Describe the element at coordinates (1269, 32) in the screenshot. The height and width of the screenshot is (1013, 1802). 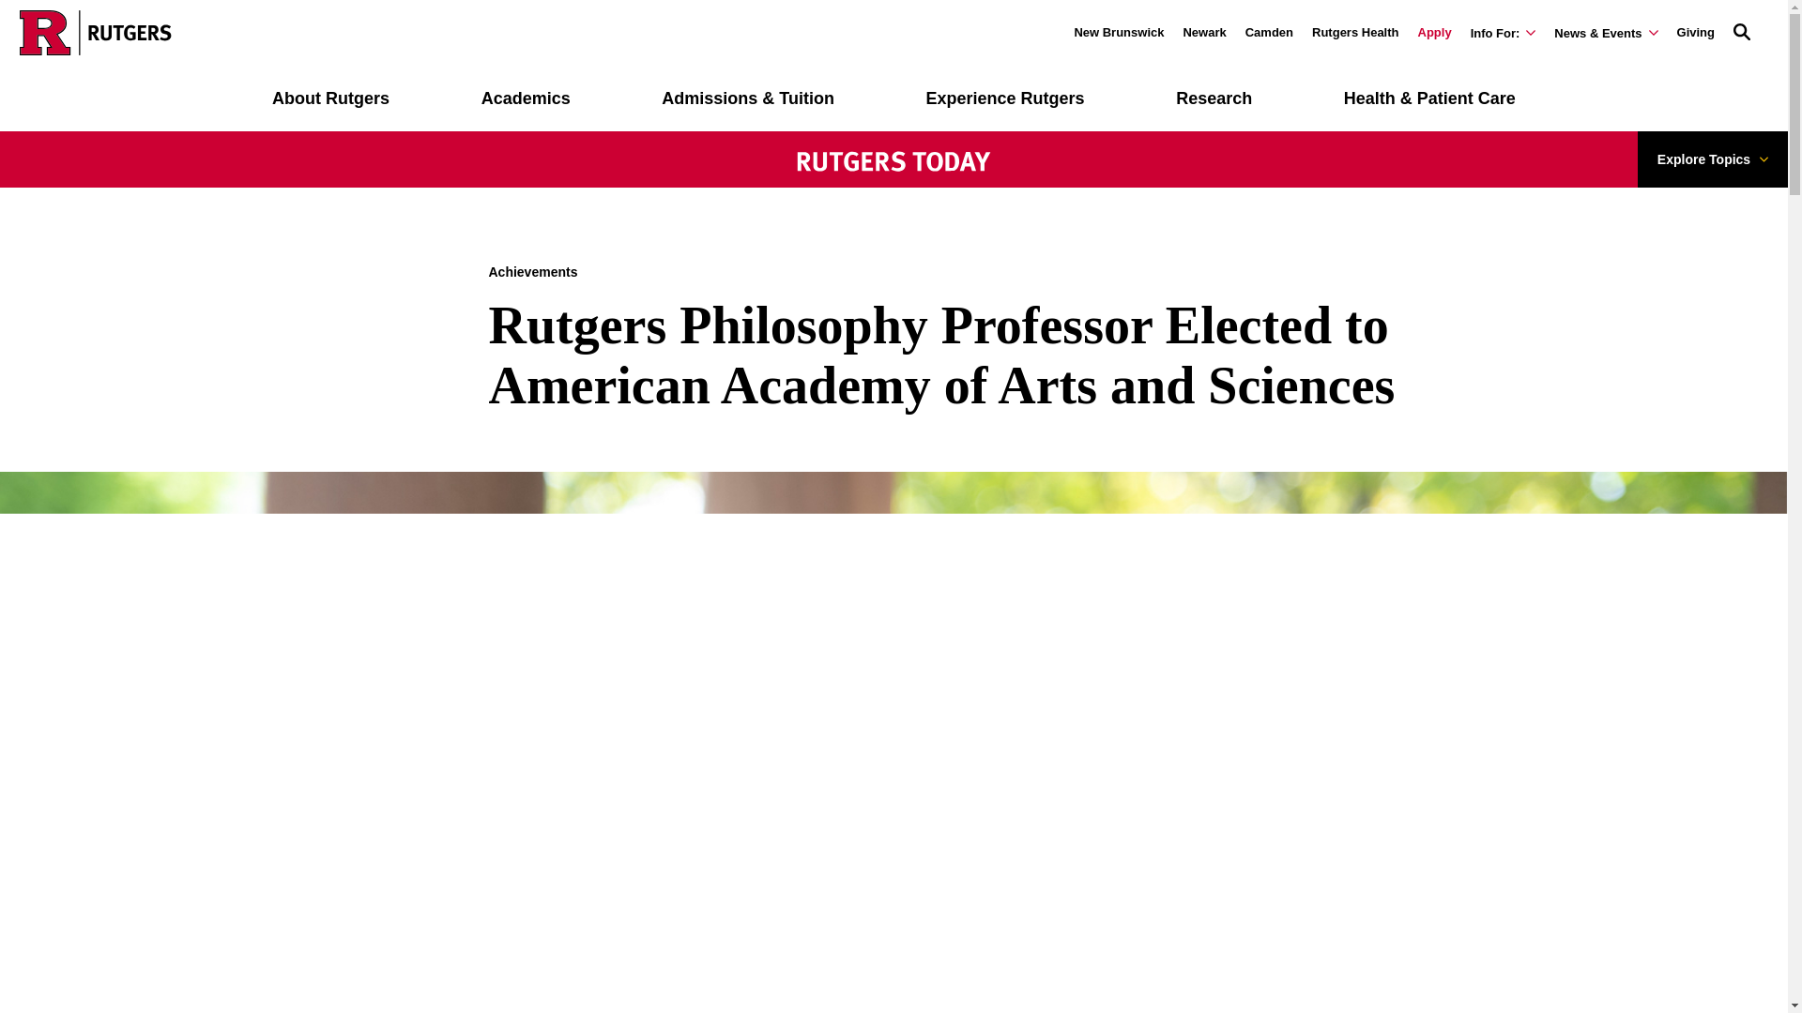
I see `Camden` at that location.